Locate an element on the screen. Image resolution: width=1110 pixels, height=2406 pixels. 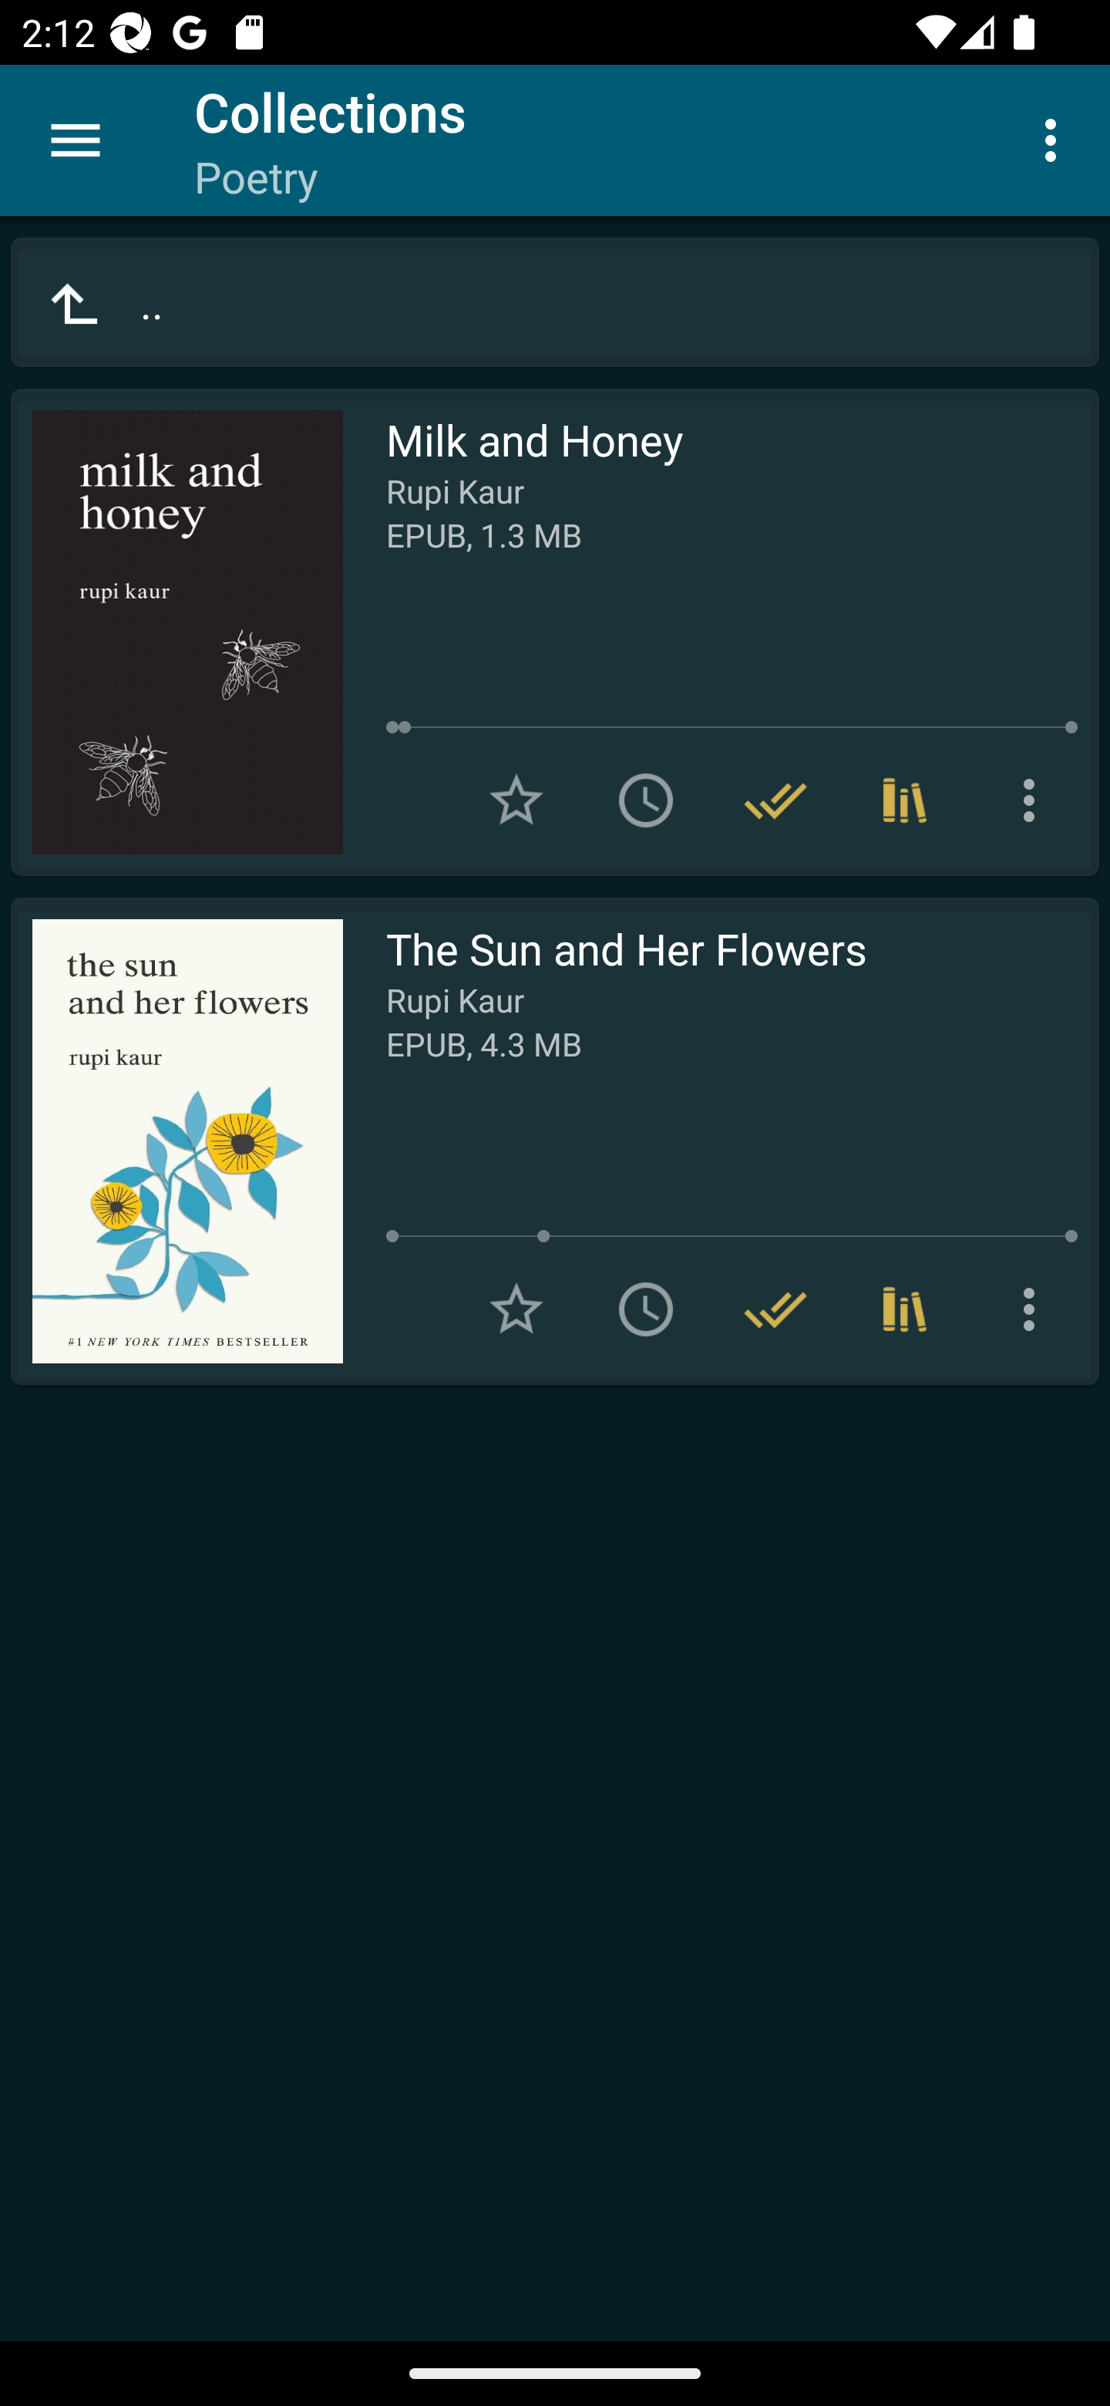
Collections (3) is located at coordinates (905, 800).